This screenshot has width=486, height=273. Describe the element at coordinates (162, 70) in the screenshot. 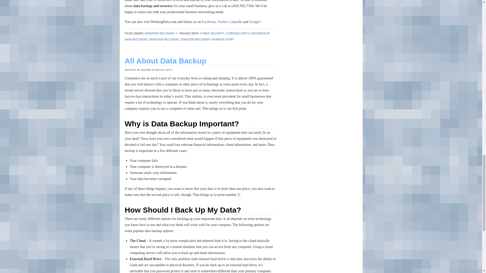

I see `WORKING NETS` at that location.